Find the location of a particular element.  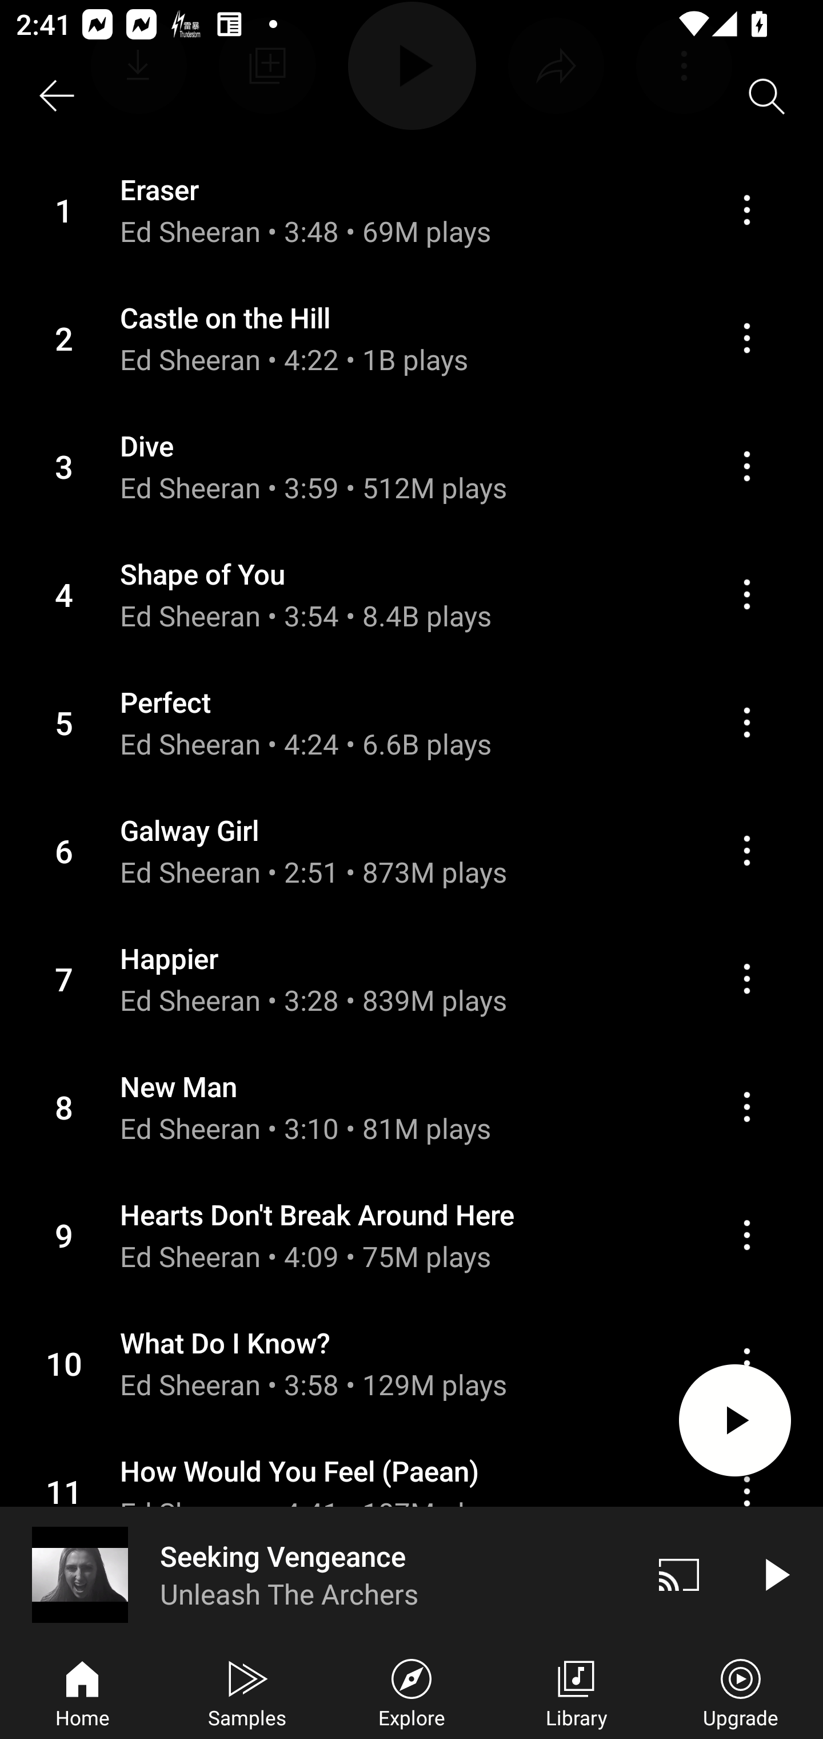

Action menu is located at coordinates (411, 979).